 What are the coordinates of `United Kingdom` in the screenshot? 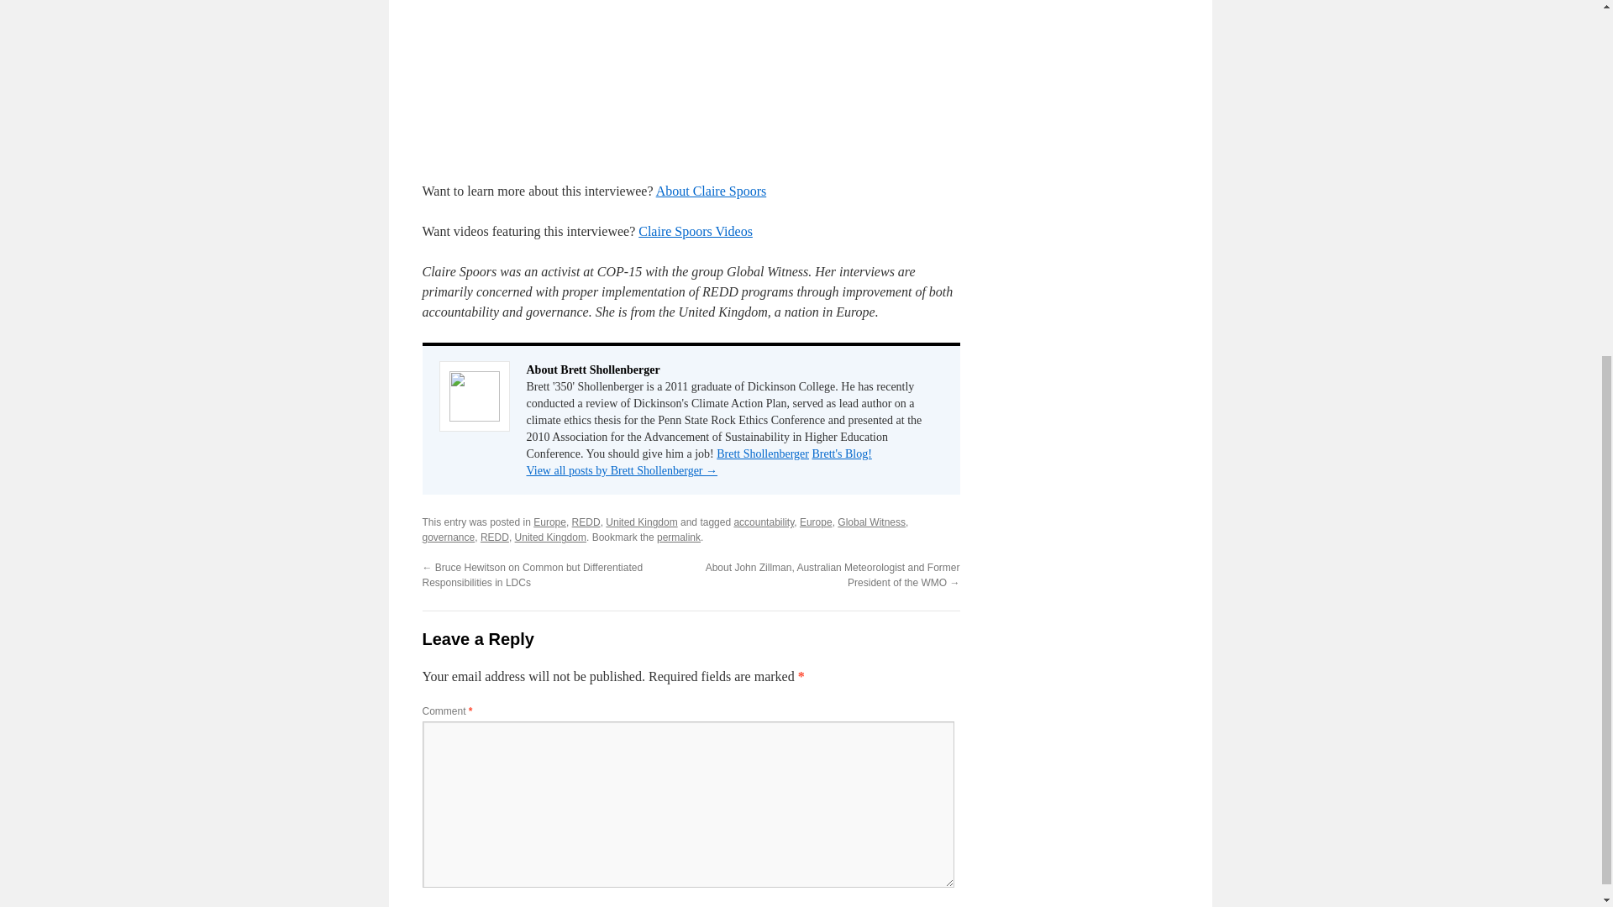 It's located at (642, 522).